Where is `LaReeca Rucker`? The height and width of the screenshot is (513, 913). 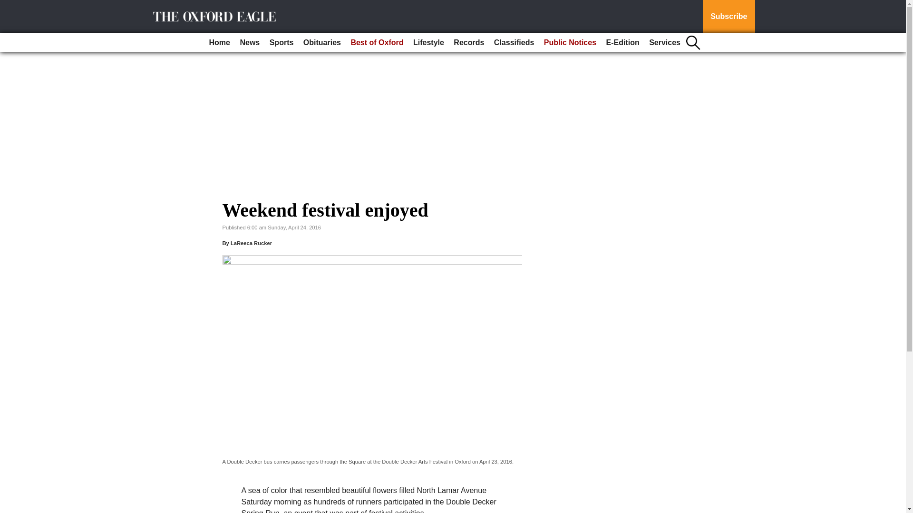 LaReeca Rucker is located at coordinates (251, 243).